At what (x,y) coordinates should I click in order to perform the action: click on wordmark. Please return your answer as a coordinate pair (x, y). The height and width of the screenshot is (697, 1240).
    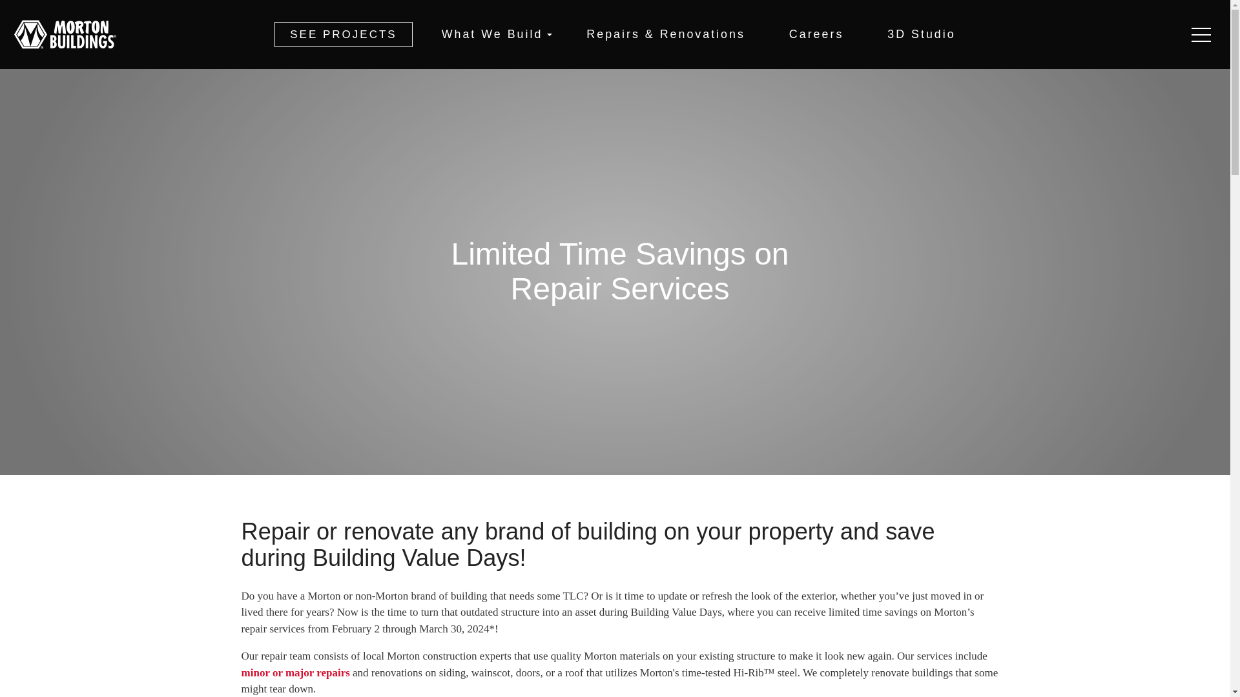
    Looking at the image, I should click on (83, 34).